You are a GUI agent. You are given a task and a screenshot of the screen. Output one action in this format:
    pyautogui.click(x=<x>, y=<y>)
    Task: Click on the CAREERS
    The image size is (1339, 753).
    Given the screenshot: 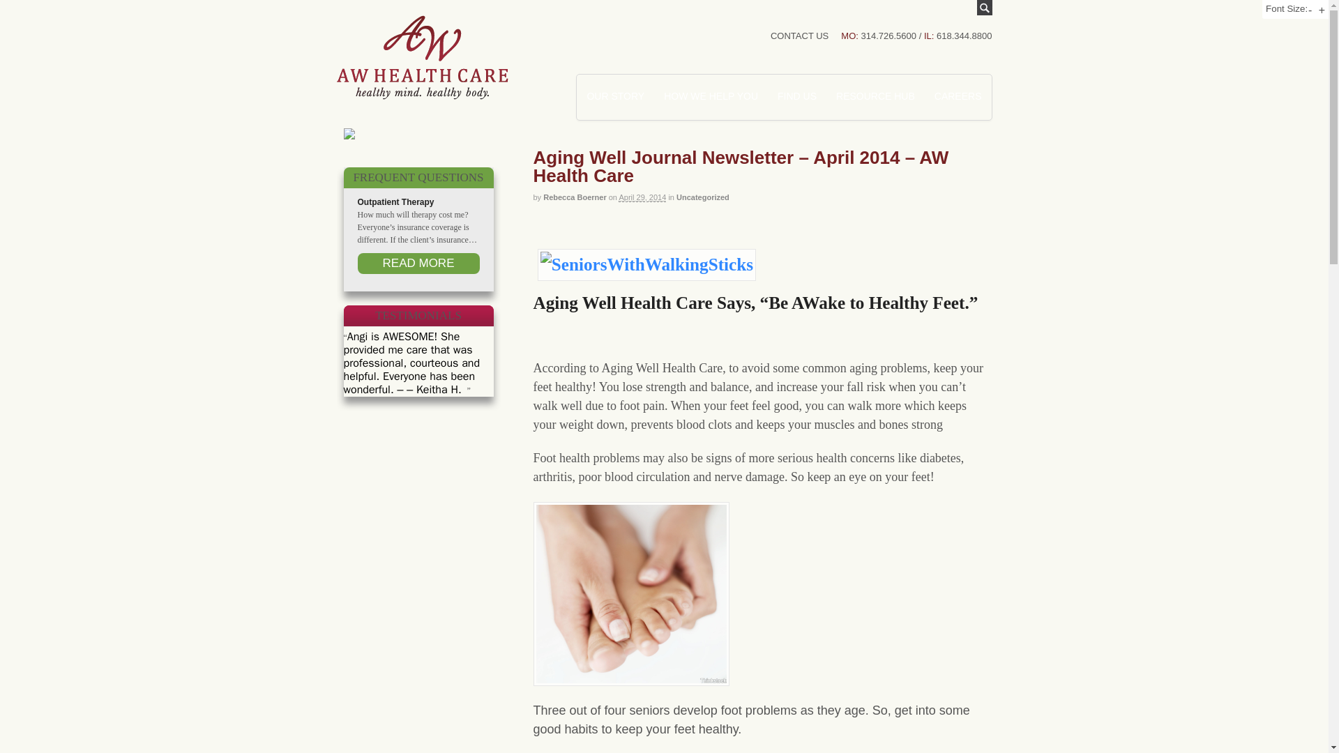 What is the action you would take?
    pyautogui.click(x=958, y=96)
    